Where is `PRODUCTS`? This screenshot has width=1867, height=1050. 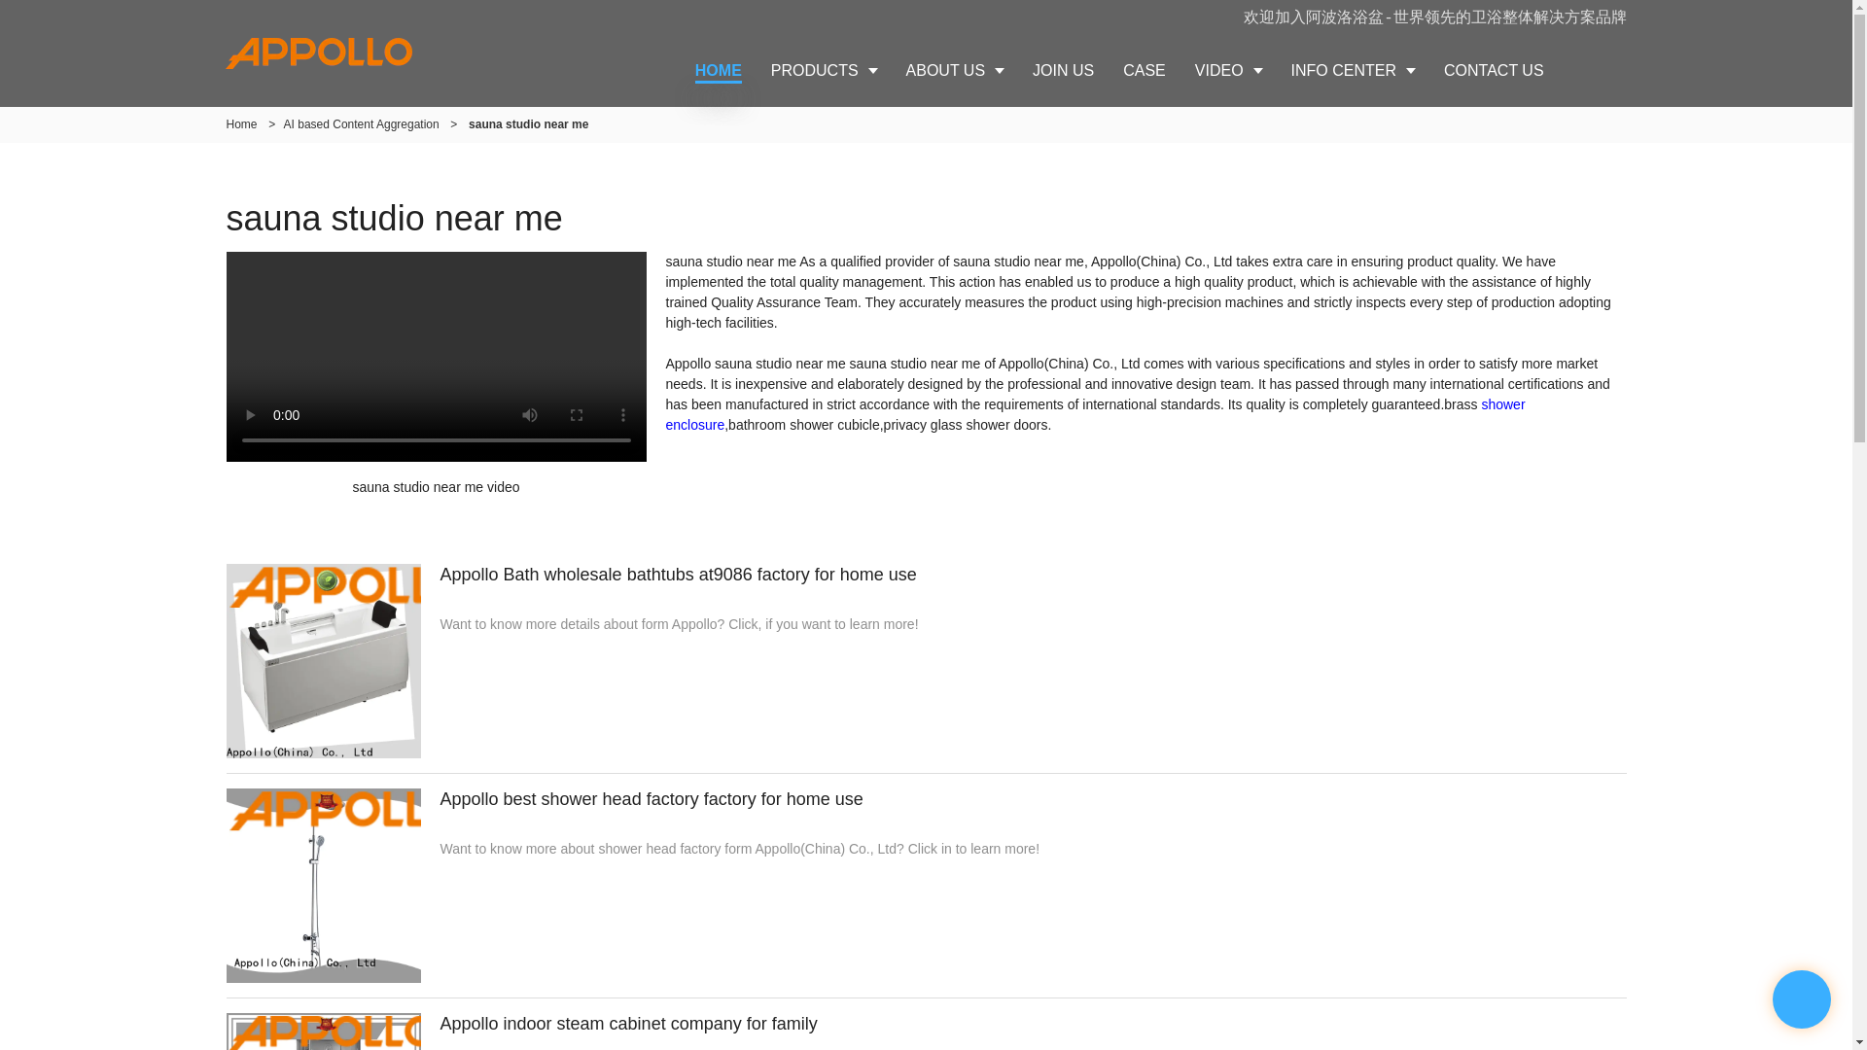
PRODUCTS is located at coordinates (824, 70).